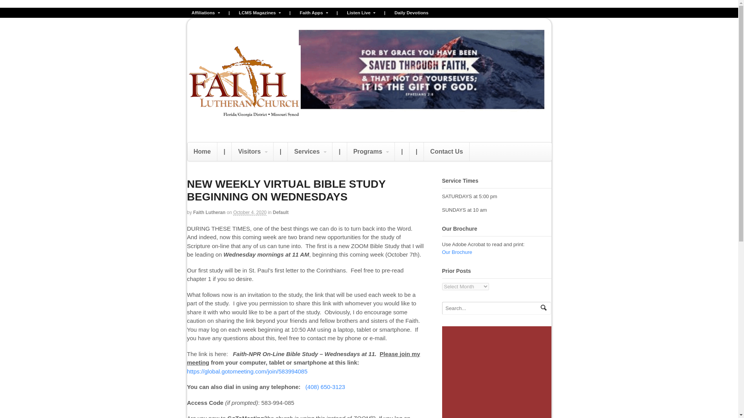 The image size is (744, 418). I want to click on Search..., so click(491, 308).